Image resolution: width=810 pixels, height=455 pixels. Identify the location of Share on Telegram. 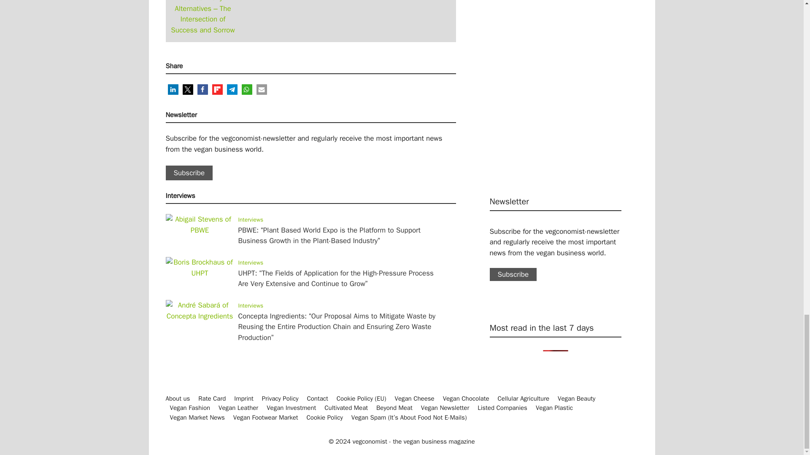
(232, 89).